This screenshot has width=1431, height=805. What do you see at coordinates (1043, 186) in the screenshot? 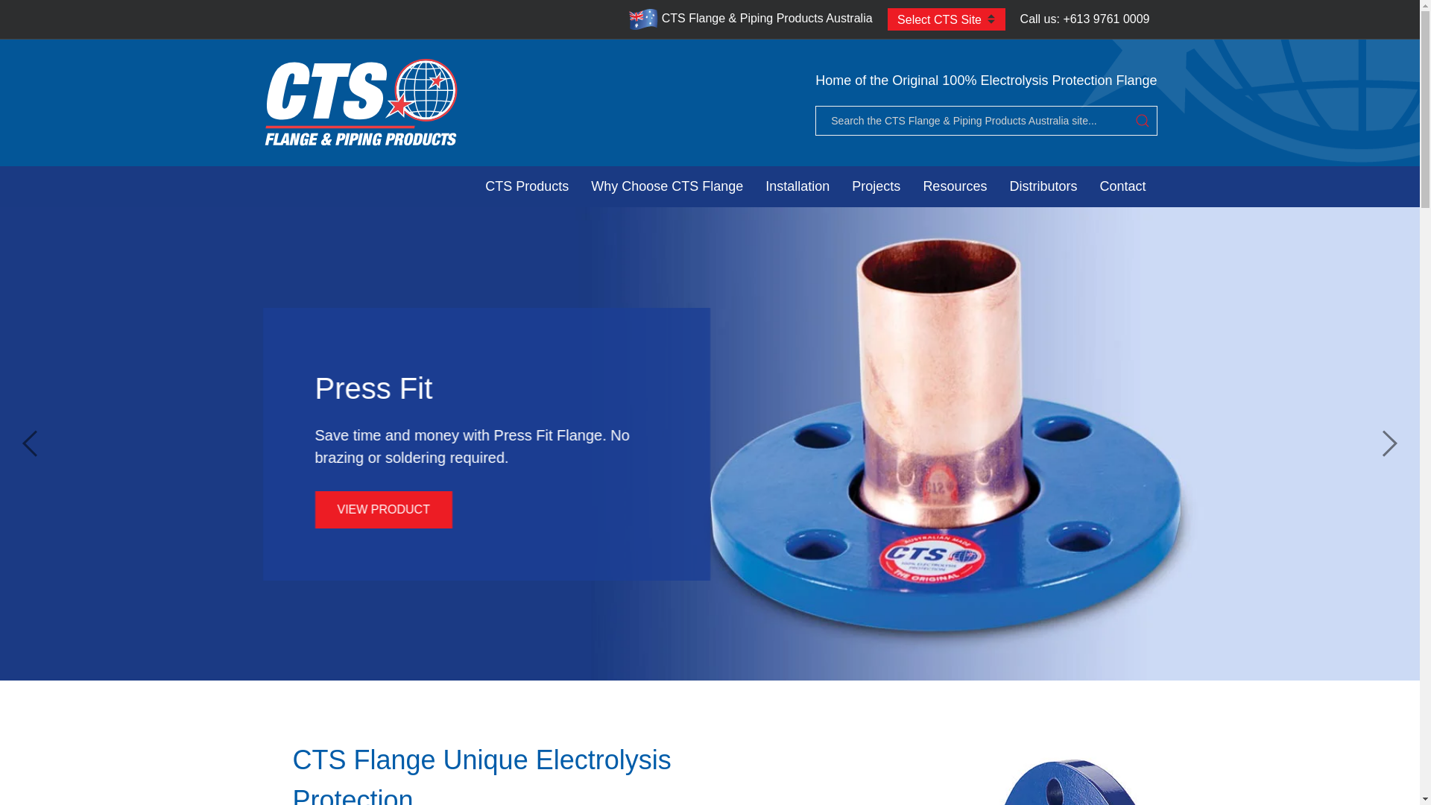
I see `Distributors` at bounding box center [1043, 186].